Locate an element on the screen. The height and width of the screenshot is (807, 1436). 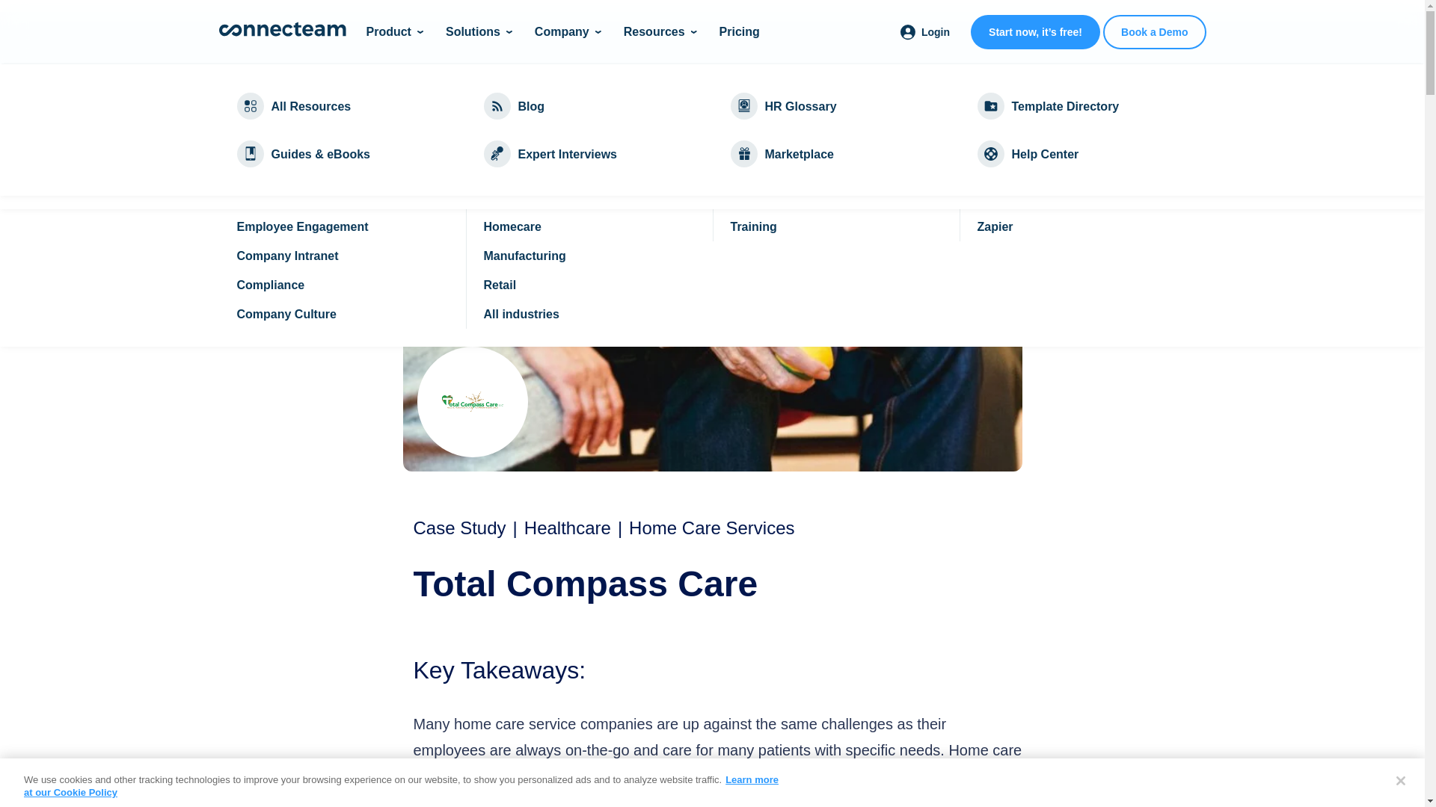
Employee Engagement is located at coordinates (341, 256).